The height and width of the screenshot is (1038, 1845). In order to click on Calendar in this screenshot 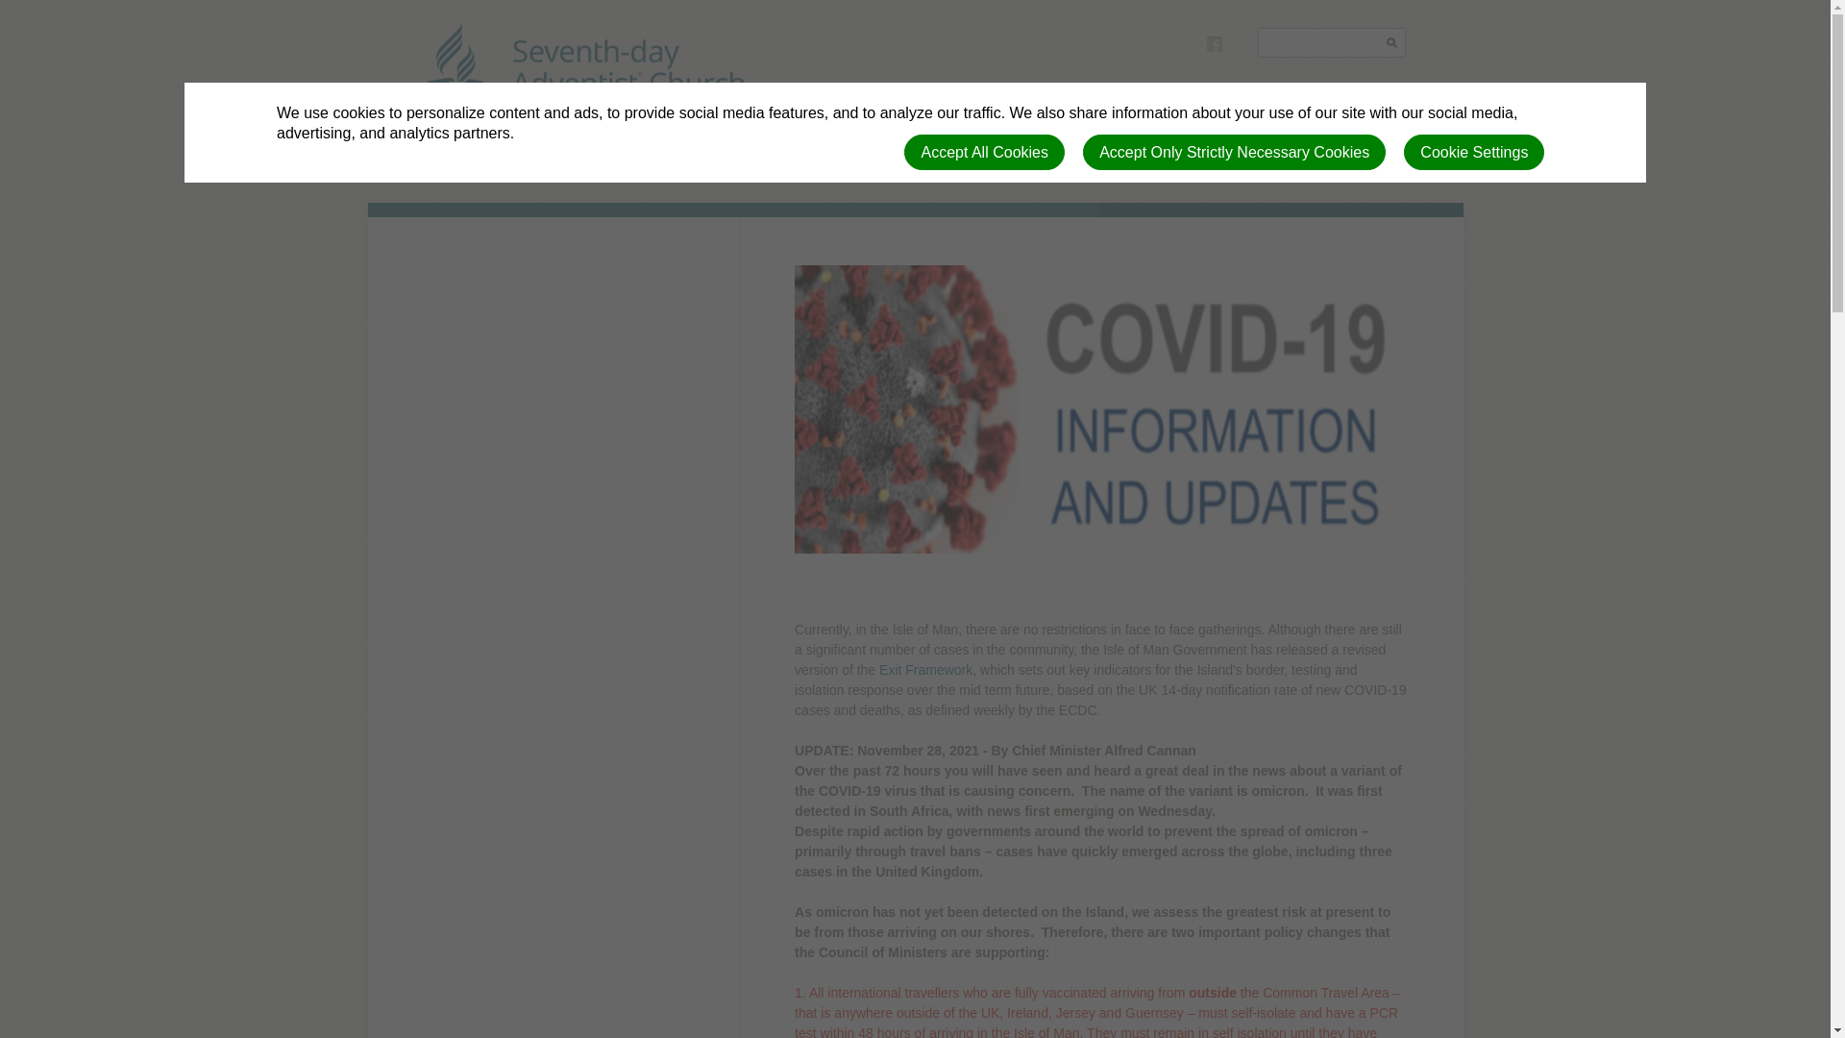, I will do `click(969, 171)`.